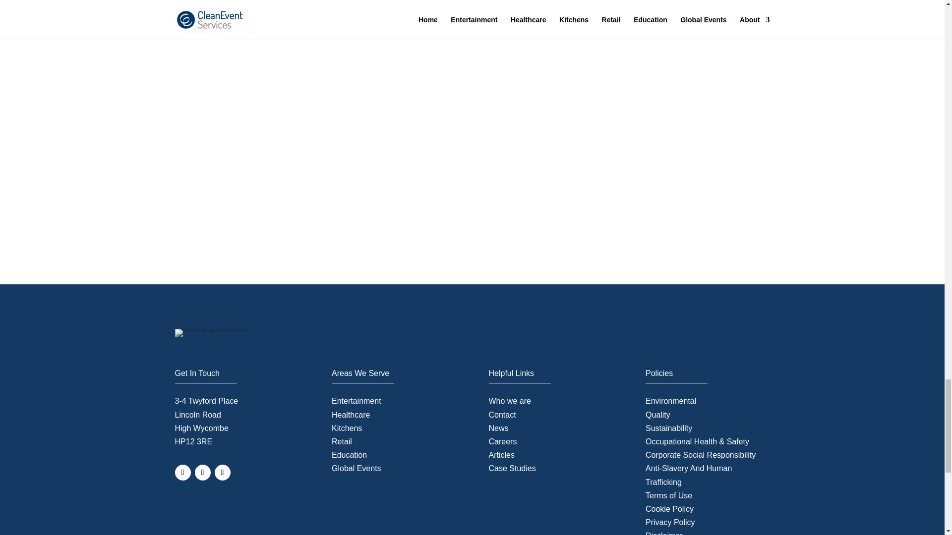 The width and height of the screenshot is (952, 535). I want to click on Kitchens, so click(346, 428).